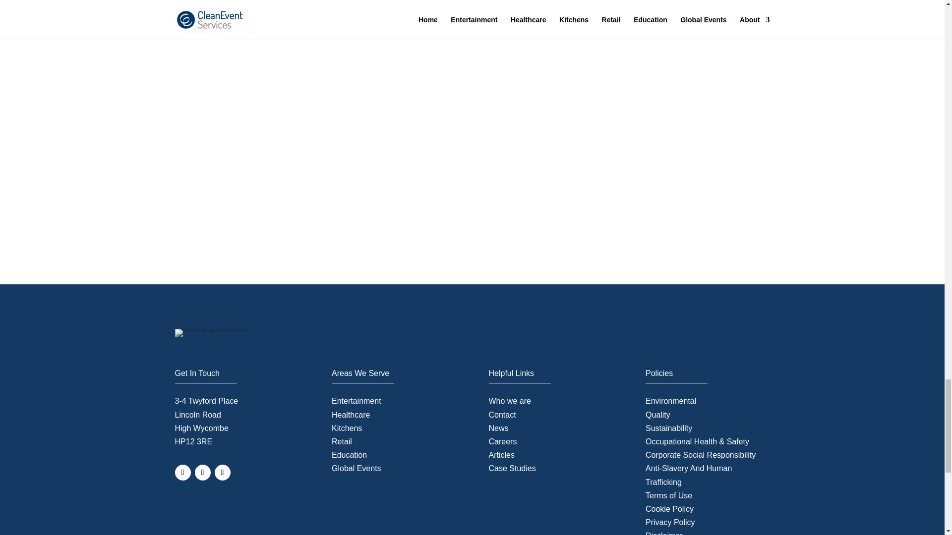 The width and height of the screenshot is (952, 535). I want to click on Kitchens, so click(346, 428).